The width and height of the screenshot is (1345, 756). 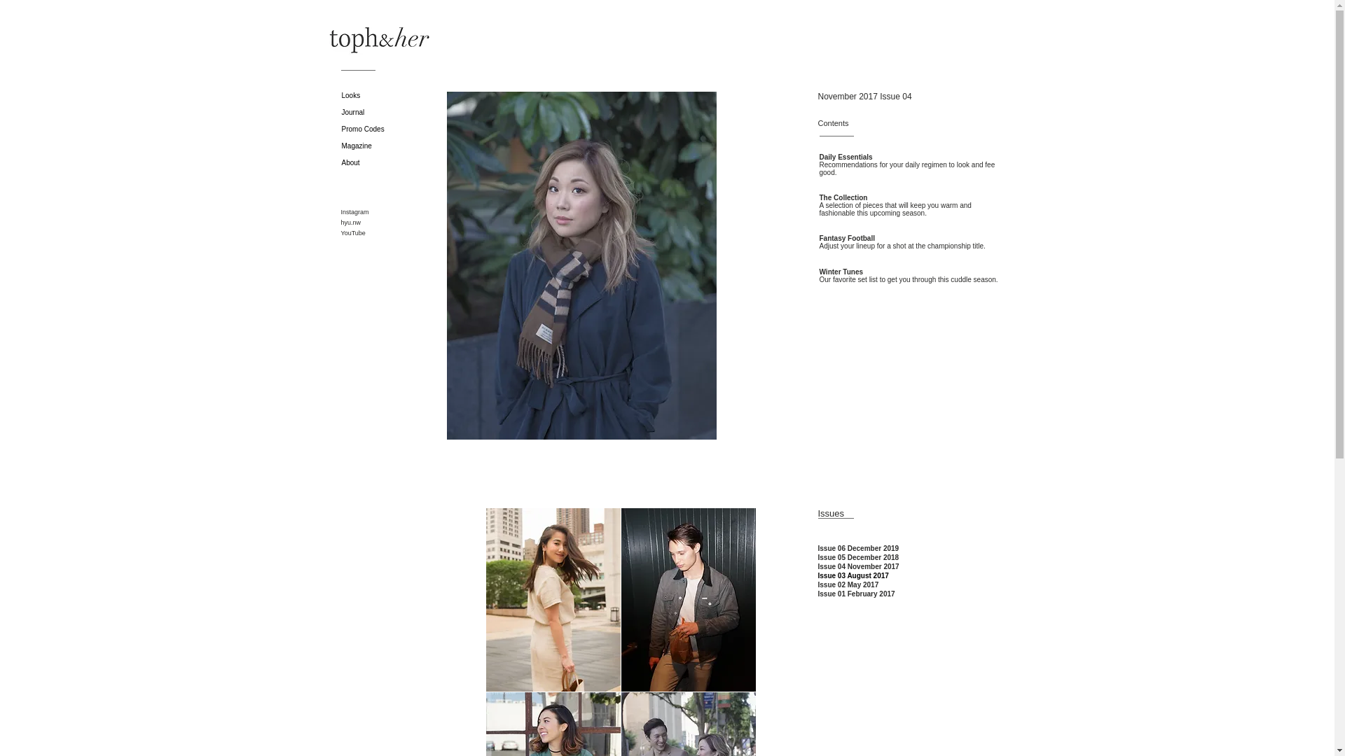 What do you see at coordinates (378, 146) in the screenshot?
I see `Magazine` at bounding box center [378, 146].